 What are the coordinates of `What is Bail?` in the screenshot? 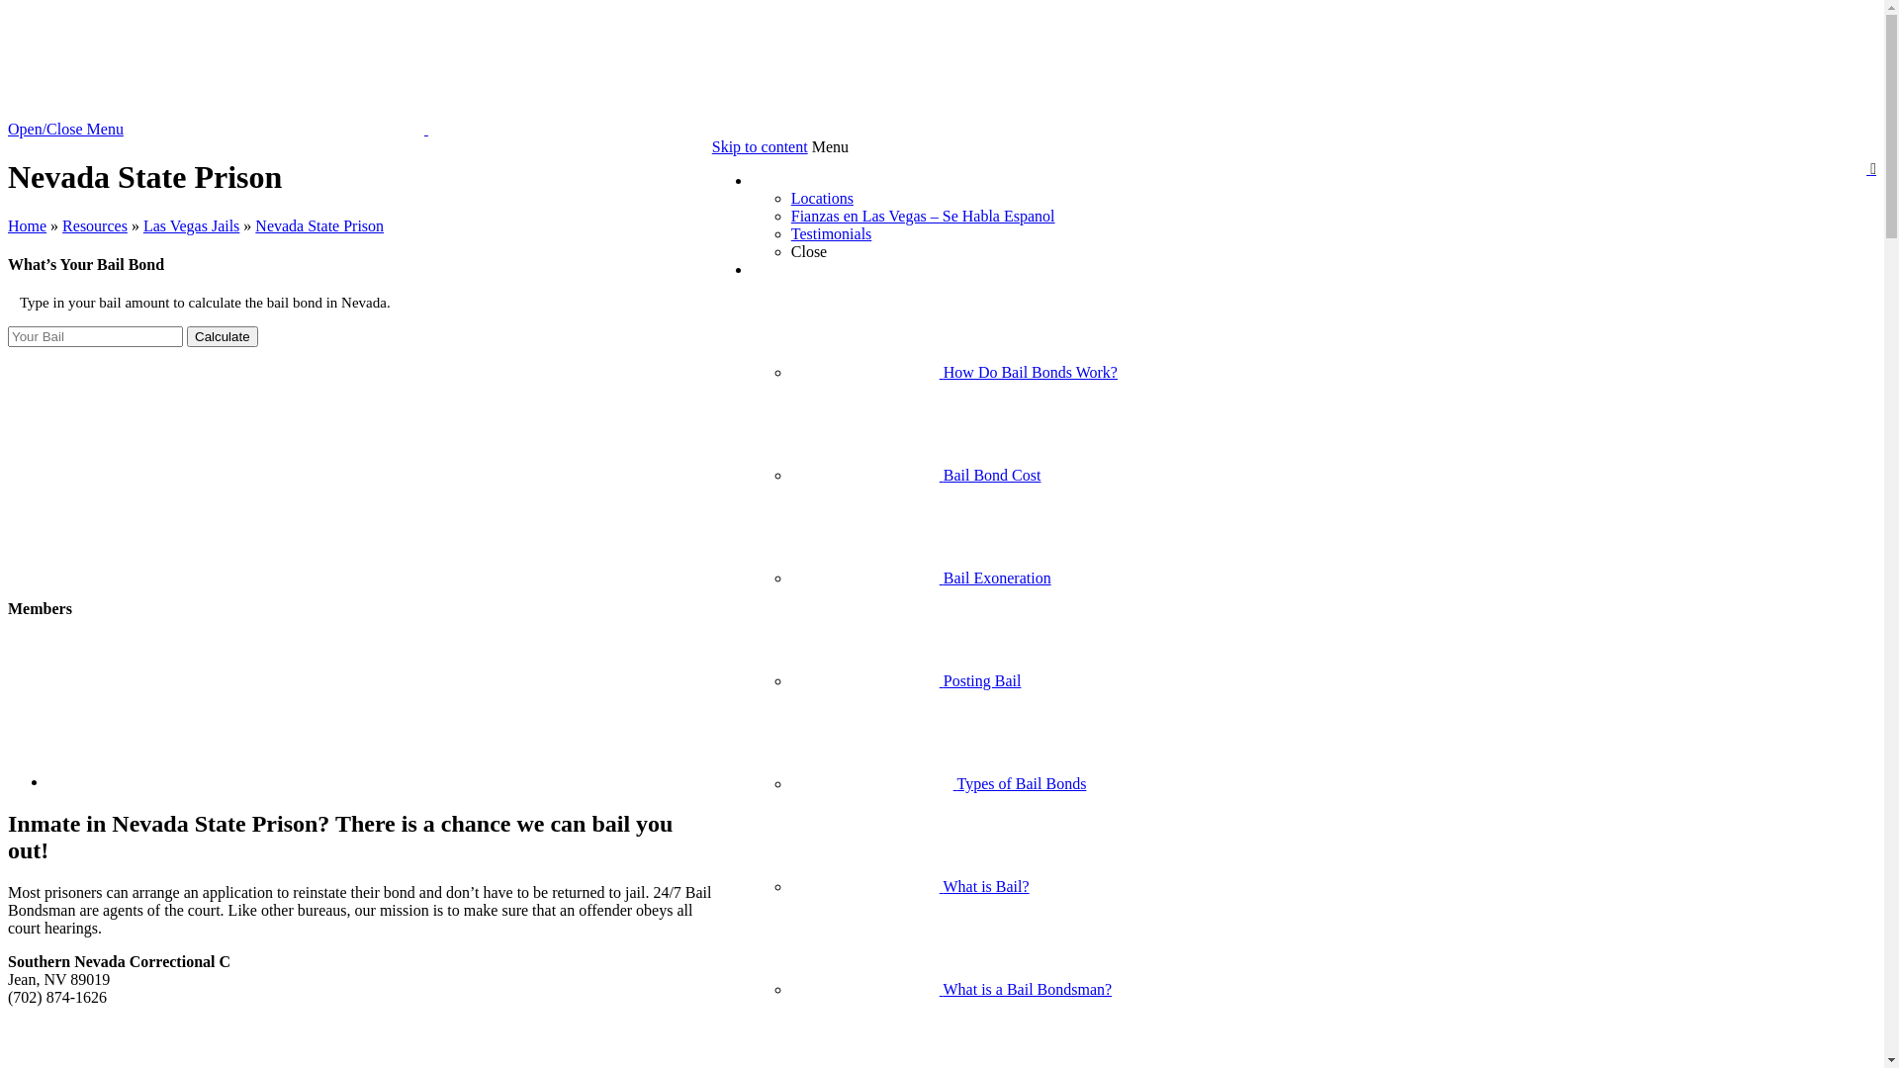 It's located at (910, 886).